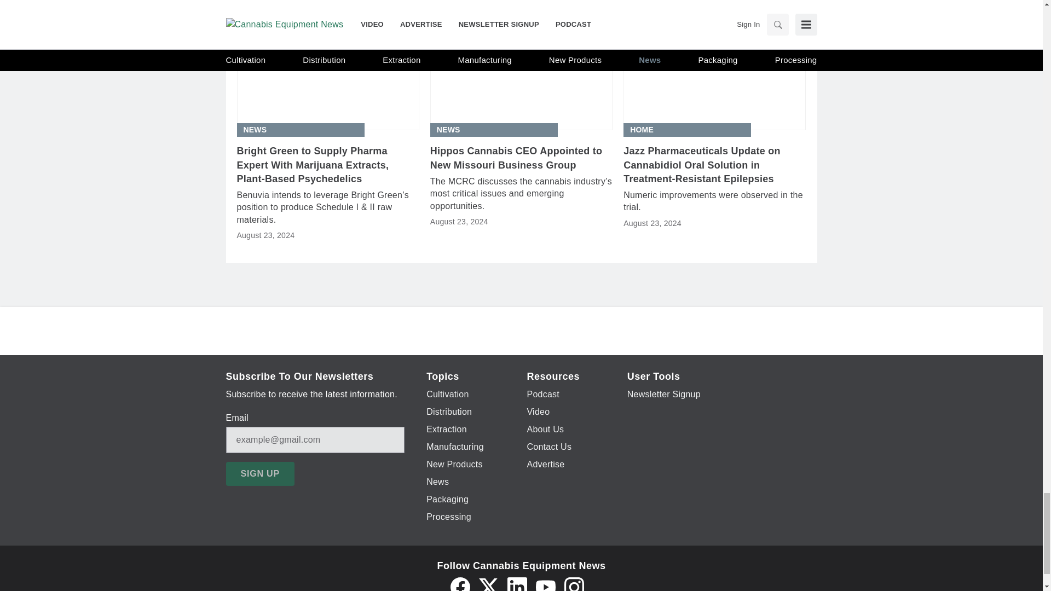 This screenshot has width=1051, height=591. I want to click on LinkedIn icon, so click(516, 584).